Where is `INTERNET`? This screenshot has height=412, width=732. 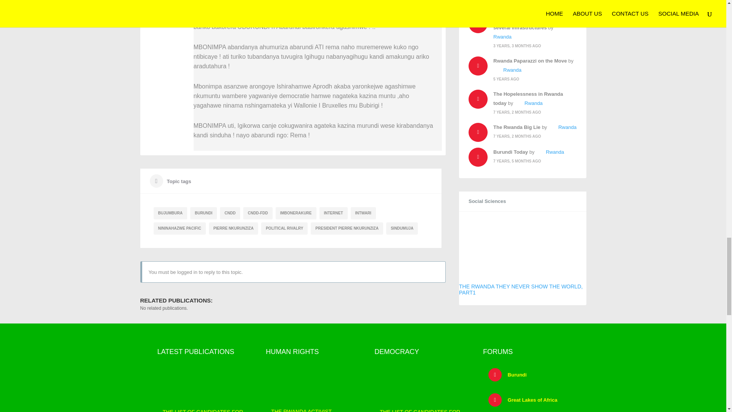
INTERNET is located at coordinates (333, 213).